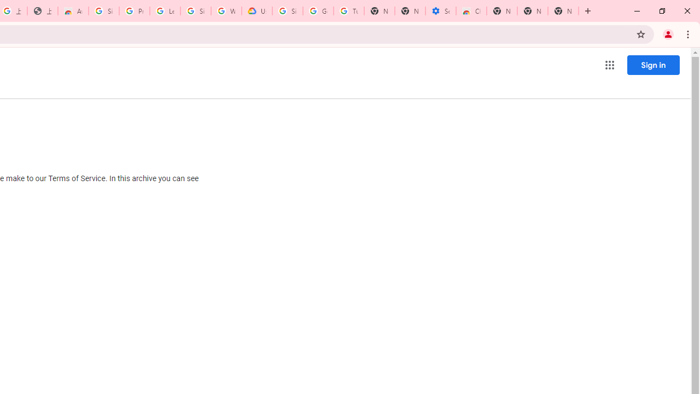 This screenshot has width=700, height=394. Describe the element at coordinates (349, 11) in the screenshot. I see `Turn cookies on or off - Computer - Google Account Help` at that location.